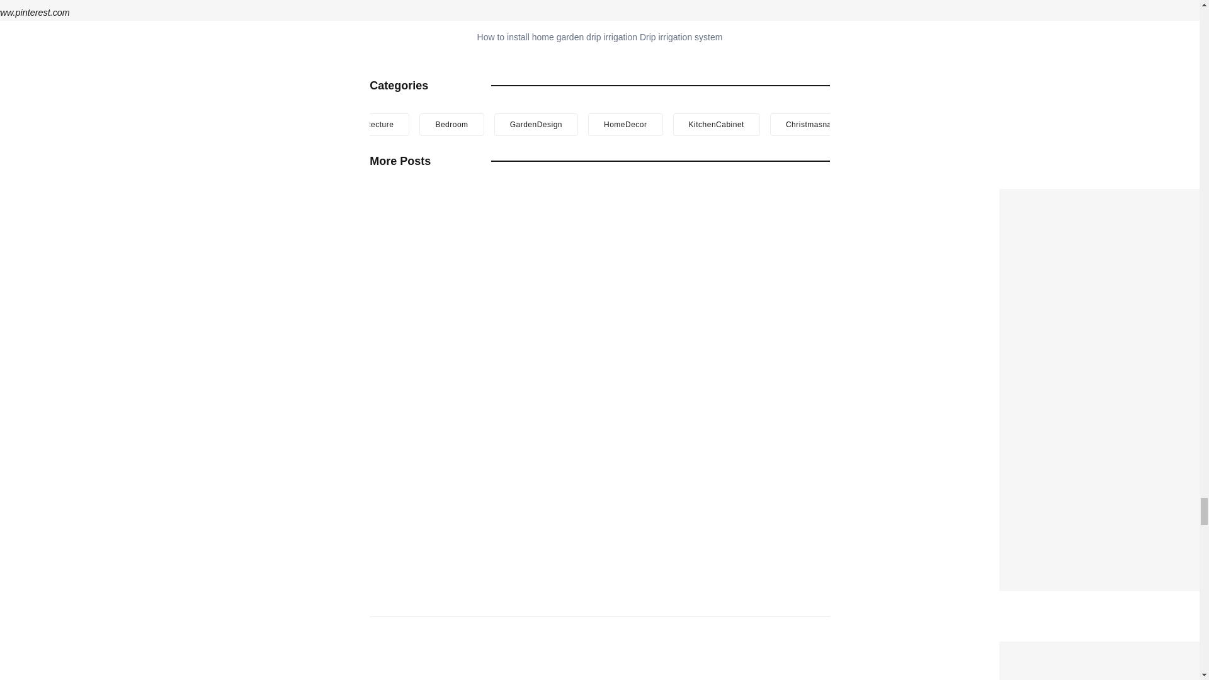  What do you see at coordinates (372, 125) in the screenshot?
I see `Architecture` at bounding box center [372, 125].